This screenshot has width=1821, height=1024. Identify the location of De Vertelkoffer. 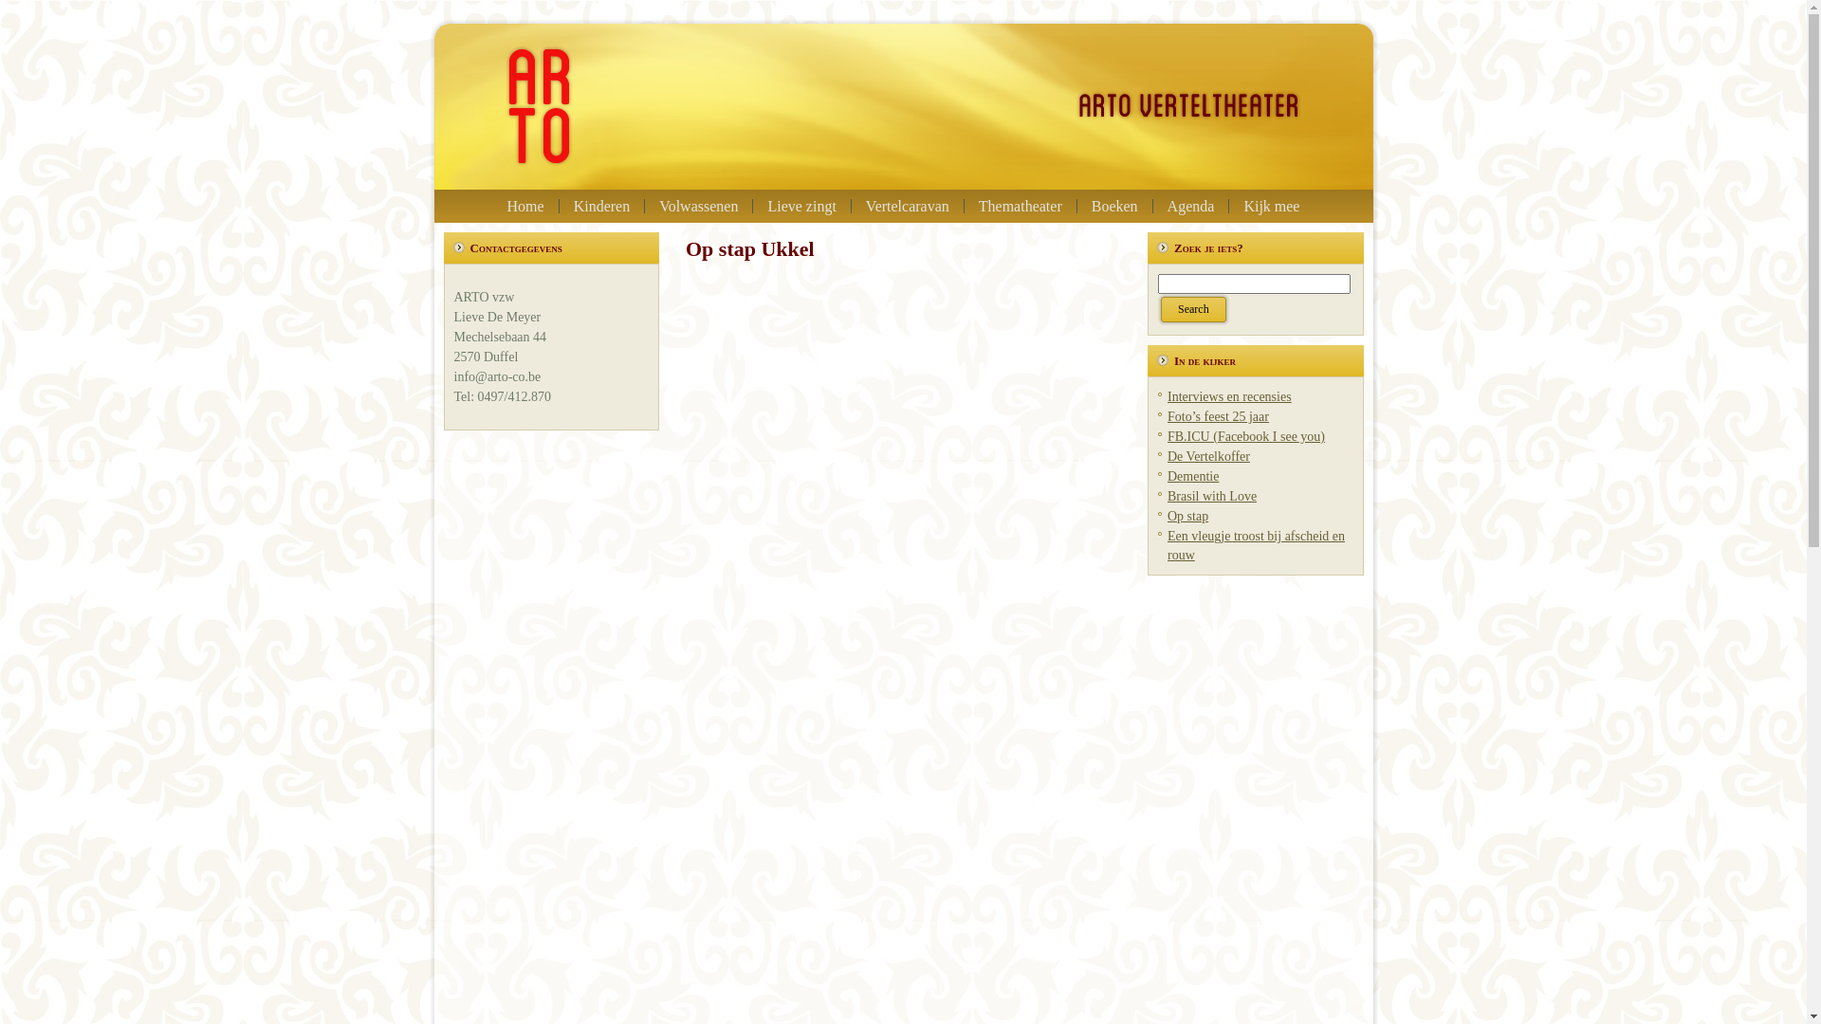
(1208, 457).